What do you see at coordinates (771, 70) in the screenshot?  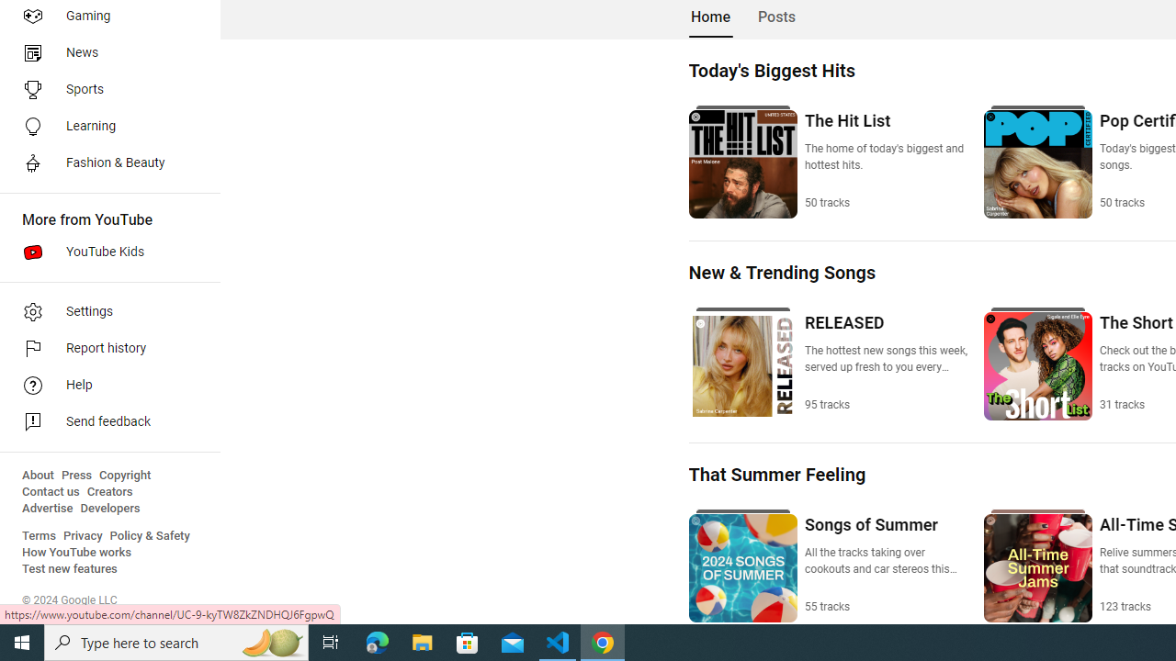 I see `Today's Biggest Hits` at bounding box center [771, 70].